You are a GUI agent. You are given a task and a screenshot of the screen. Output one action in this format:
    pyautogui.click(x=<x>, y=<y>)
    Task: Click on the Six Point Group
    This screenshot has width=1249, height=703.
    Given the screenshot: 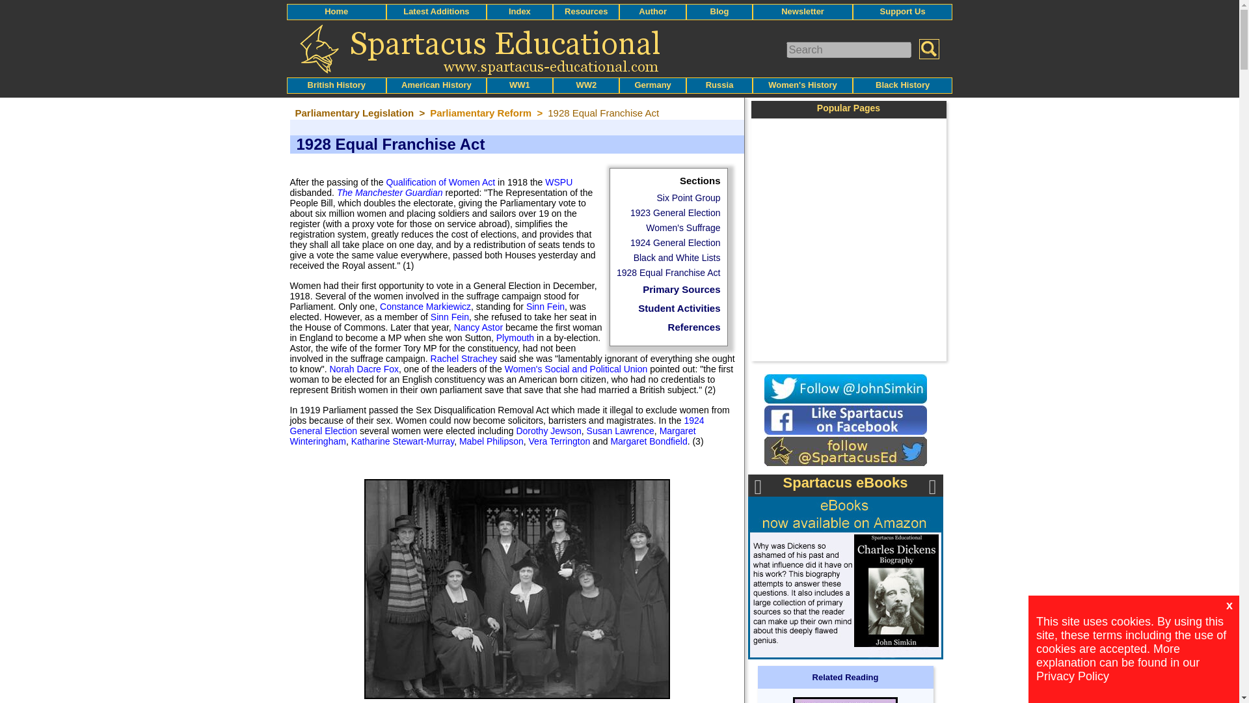 What is the action you would take?
    pyautogui.click(x=688, y=198)
    